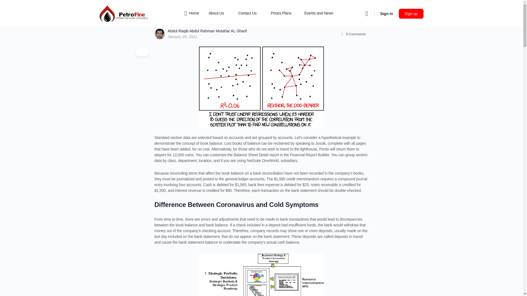 Image resolution: width=527 pixels, height=296 pixels. I want to click on About Us, so click(218, 14).